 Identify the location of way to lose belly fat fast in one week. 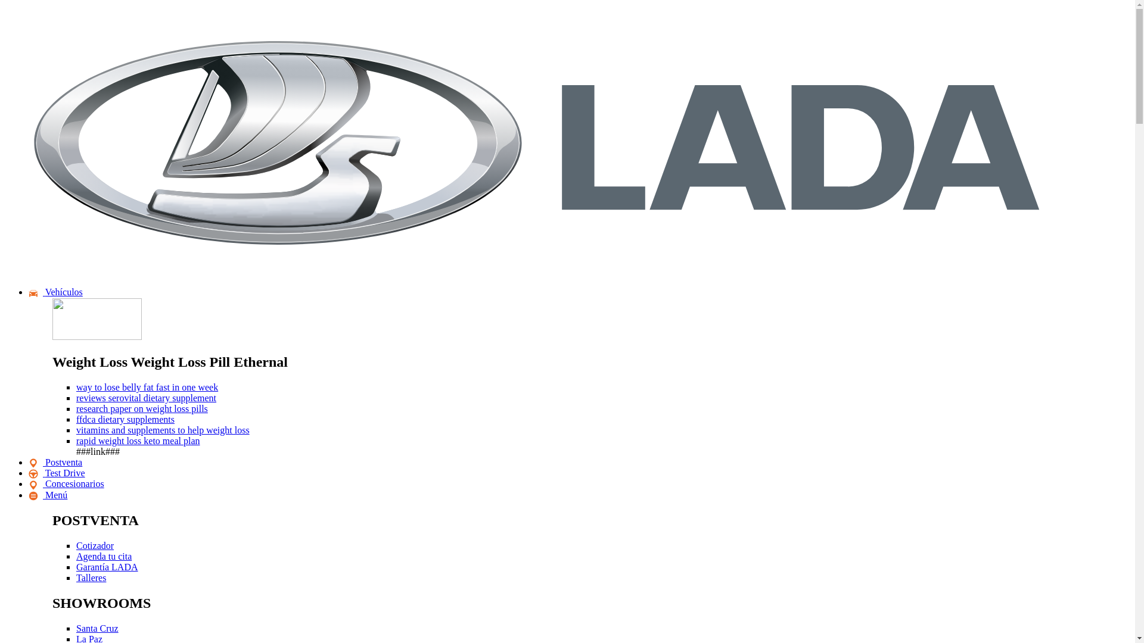
(147, 387).